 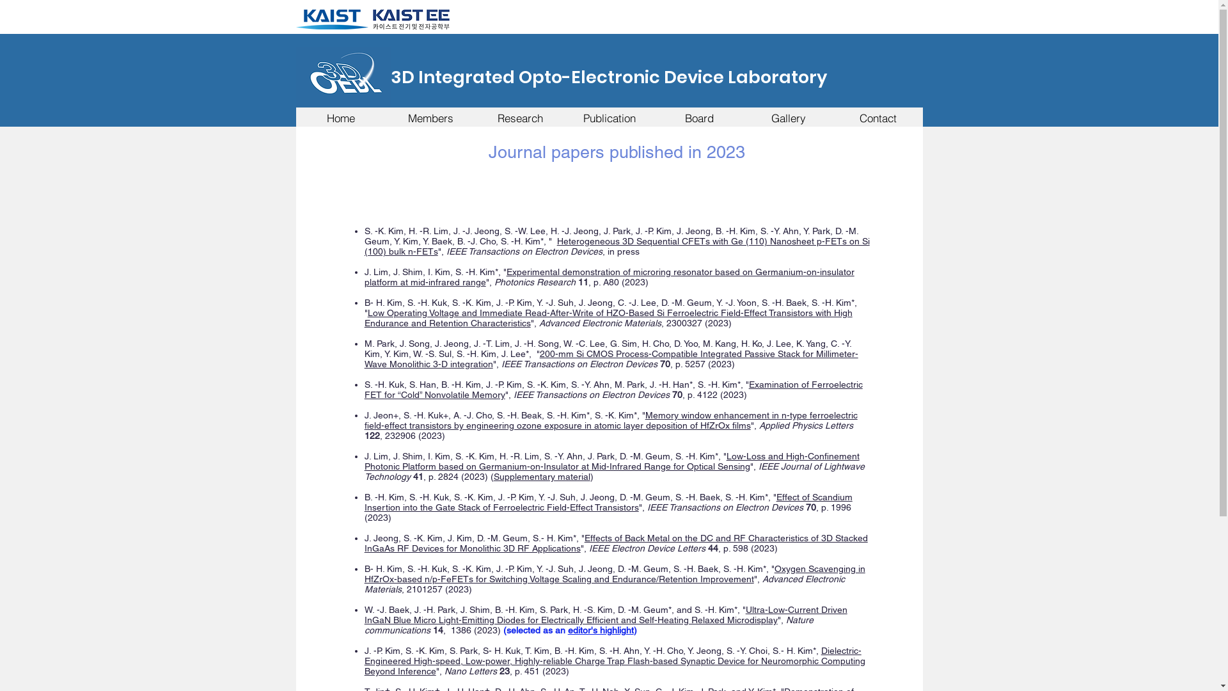 What do you see at coordinates (846, 18) in the screenshot?
I see `Site Search` at bounding box center [846, 18].